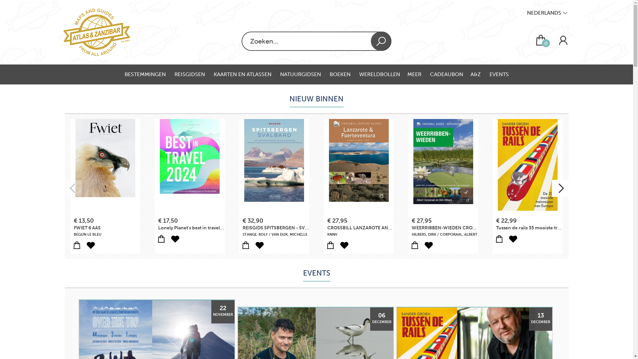  Describe the element at coordinates (317, 273) in the screenshot. I see `EVENTS` at that location.